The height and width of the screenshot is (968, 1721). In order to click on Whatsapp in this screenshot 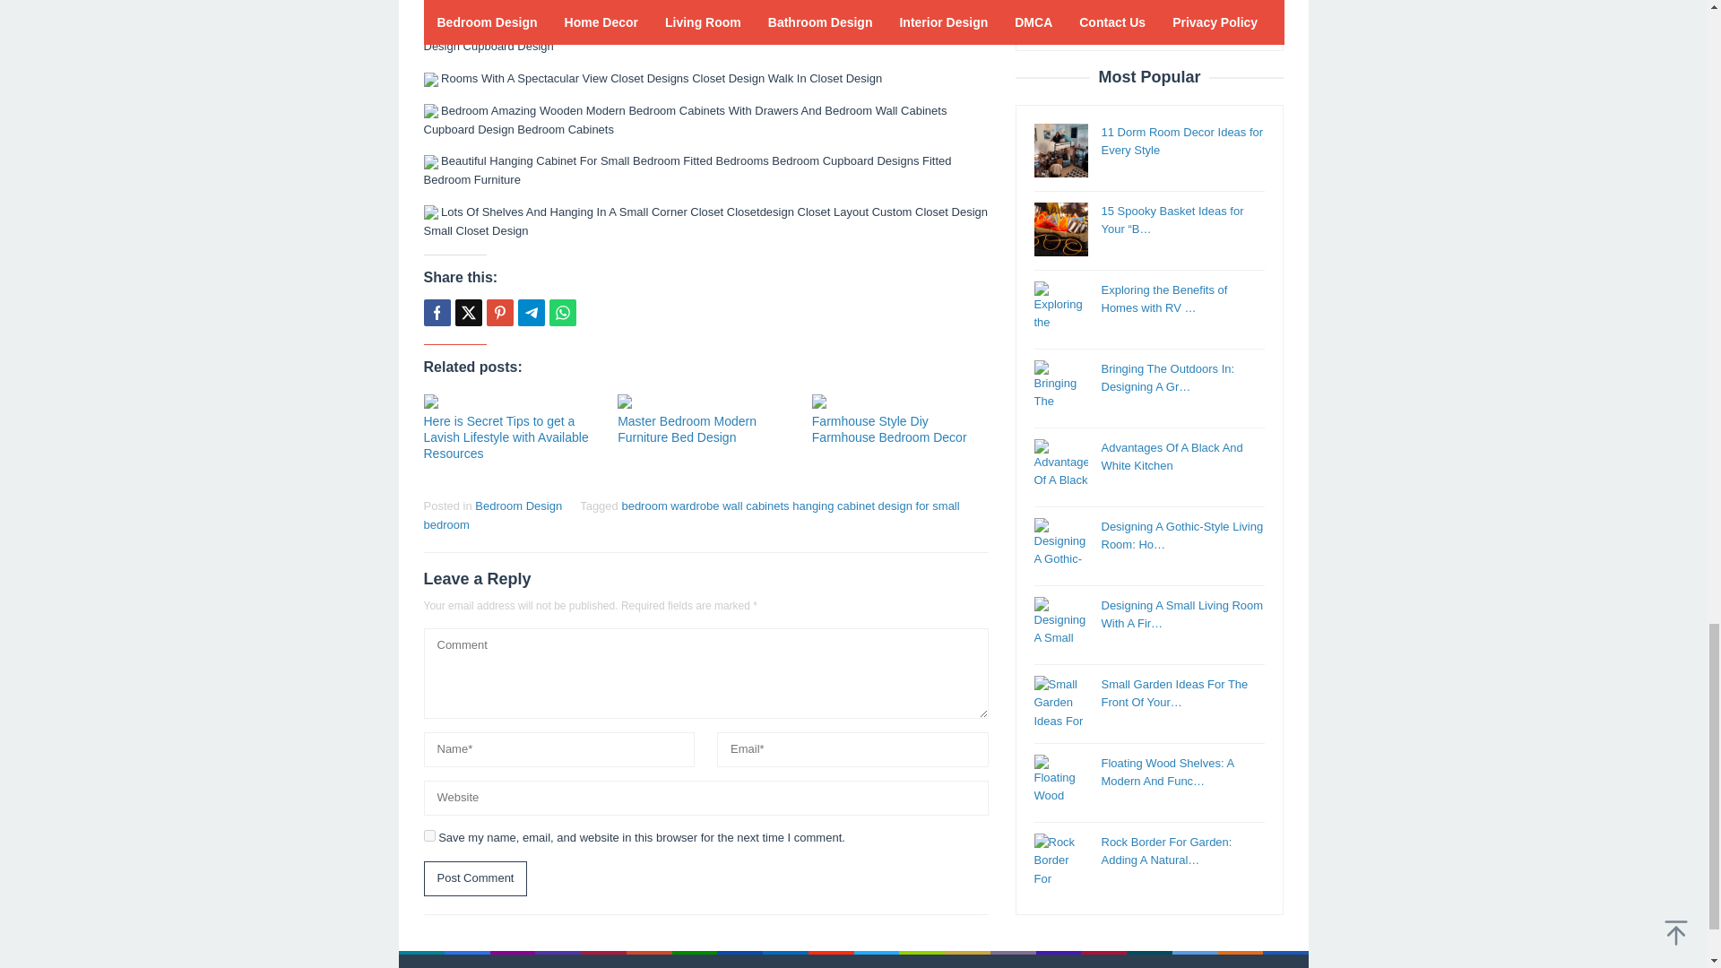, I will do `click(561, 312)`.